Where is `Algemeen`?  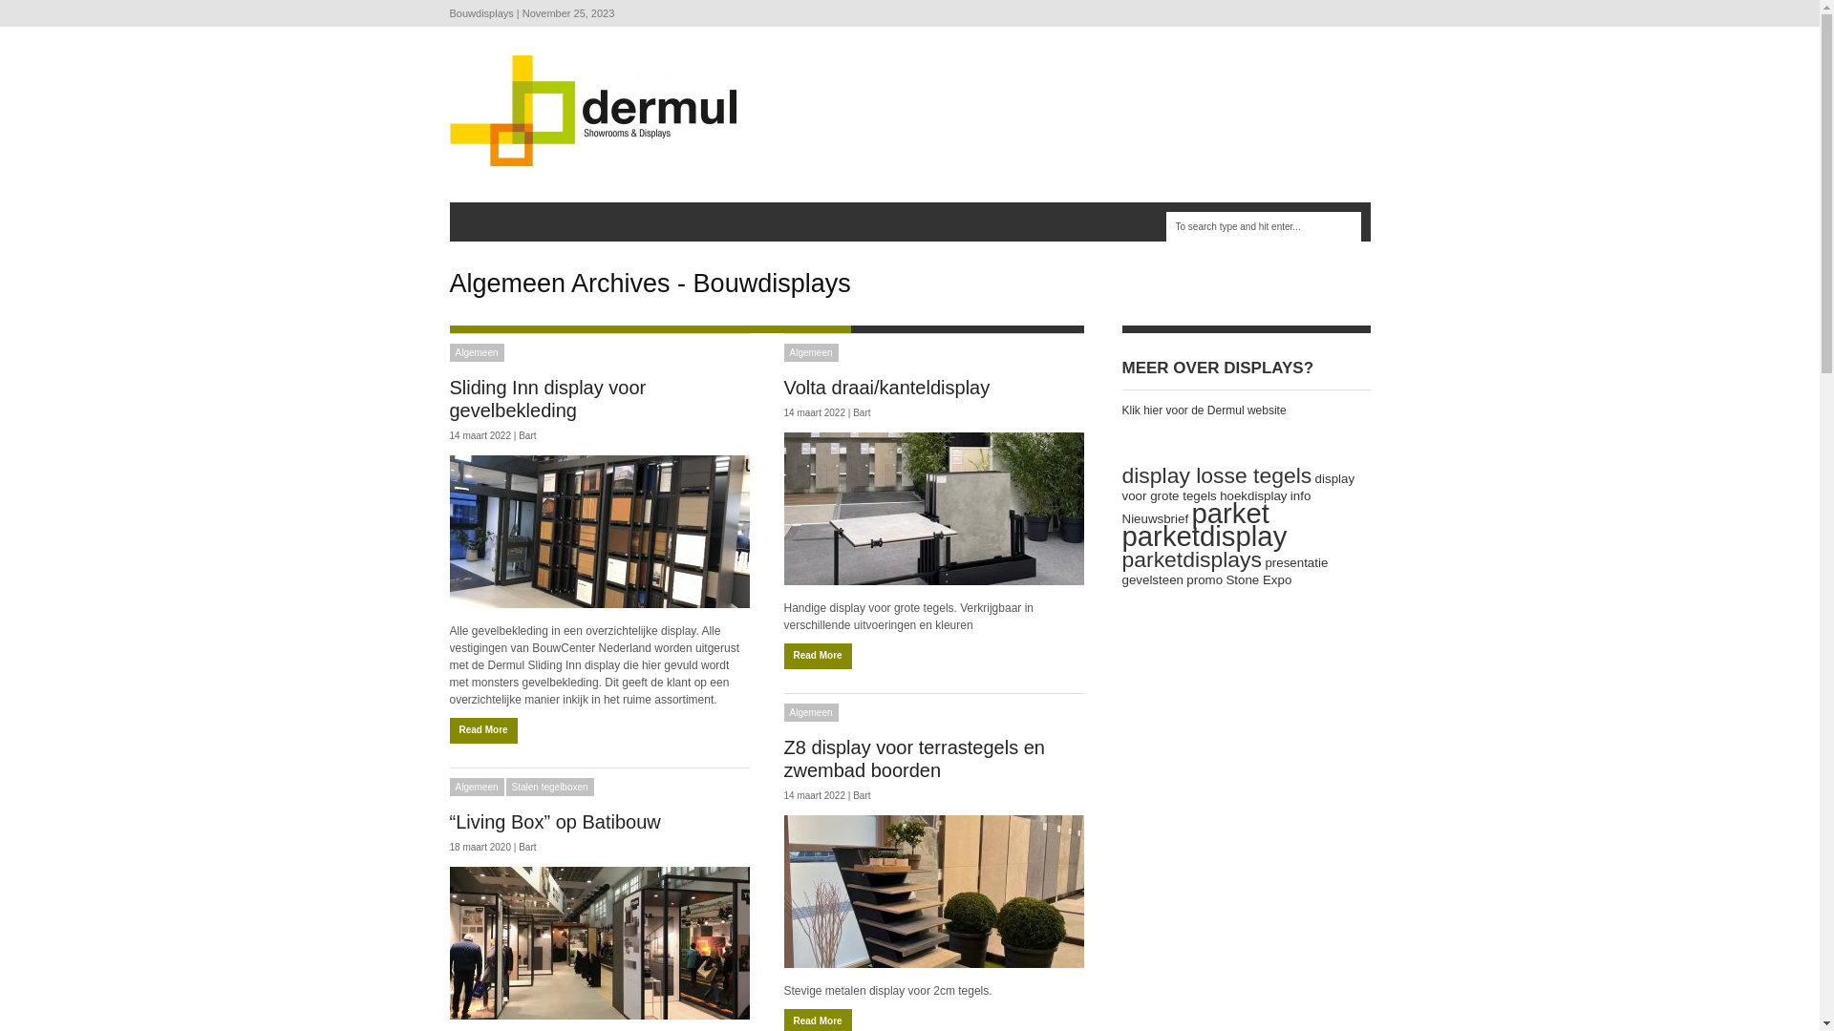 Algemeen is located at coordinates (476, 787).